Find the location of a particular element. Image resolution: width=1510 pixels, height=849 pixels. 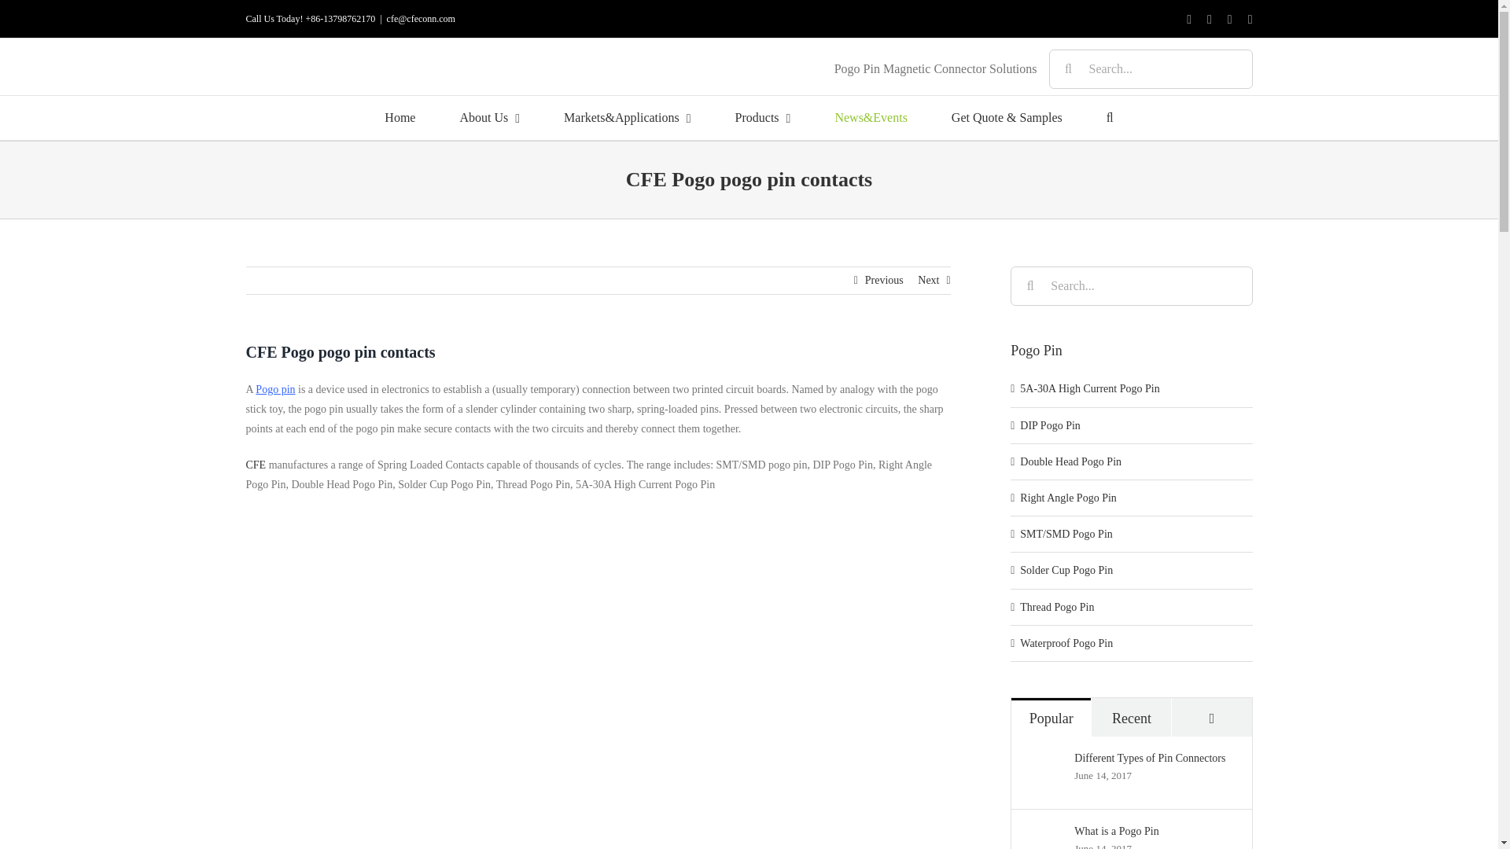

About Us is located at coordinates (489, 118).